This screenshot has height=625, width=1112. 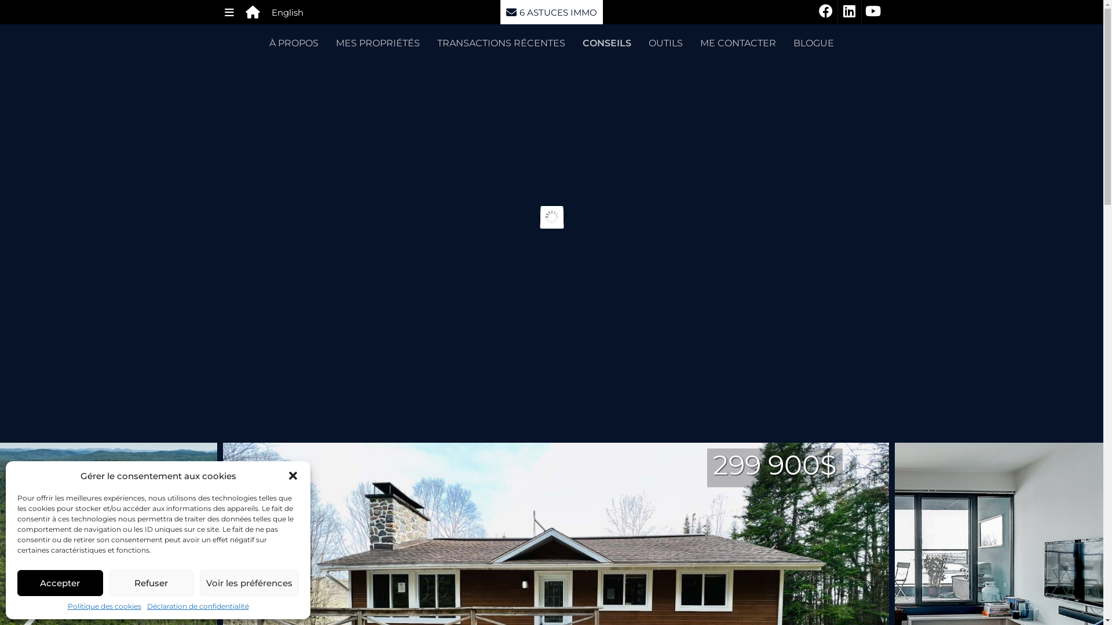 What do you see at coordinates (551, 12) in the screenshot?
I see `6 ASTUCES IMMO` at bounding box center [551, 12].